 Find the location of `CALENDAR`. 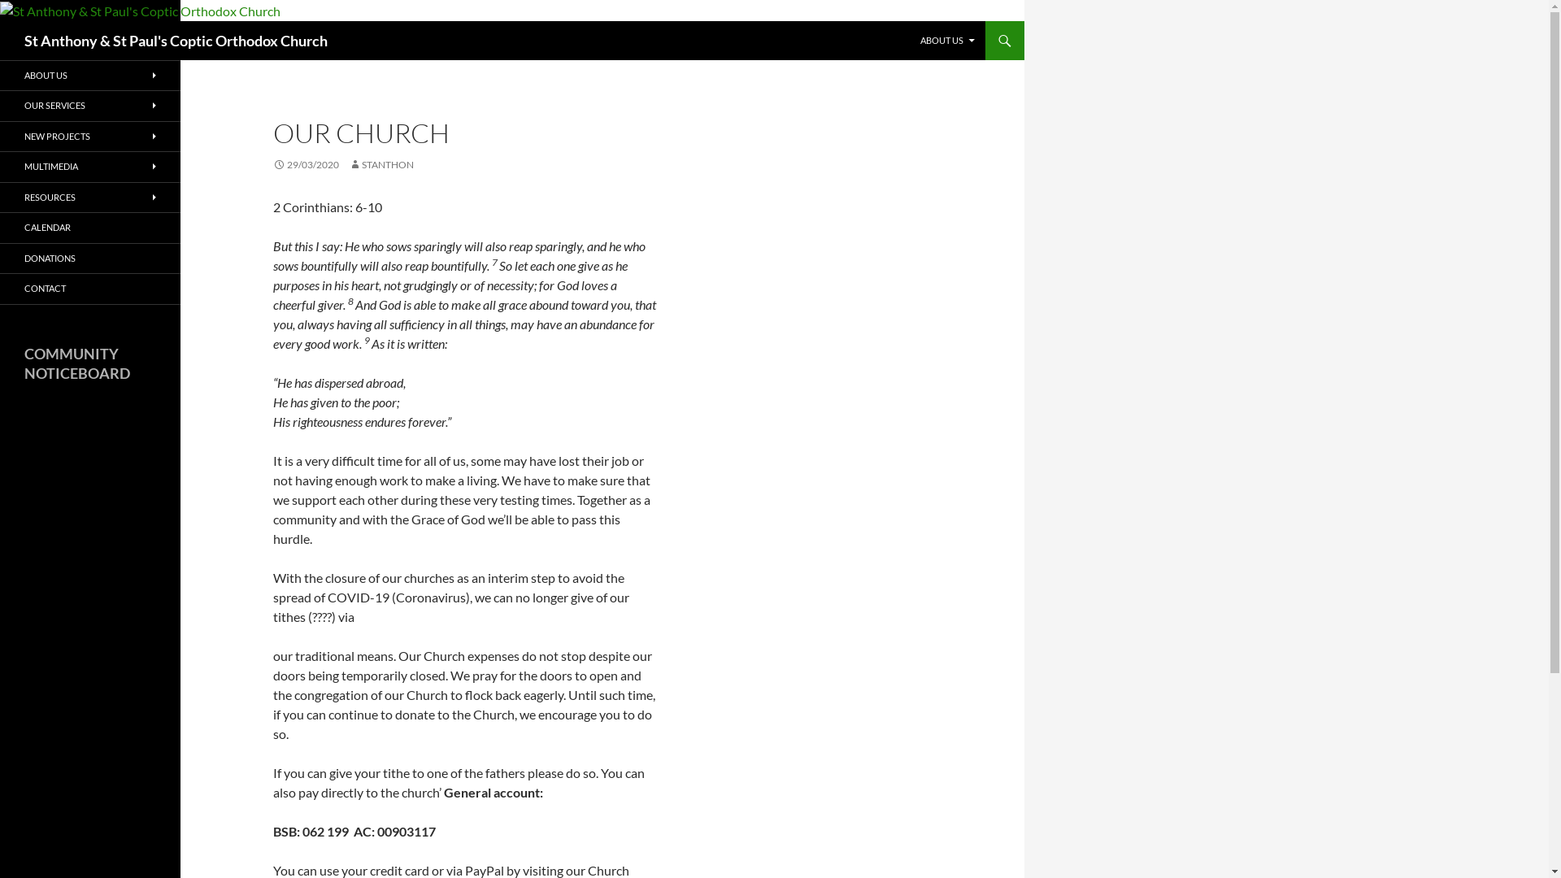

CALENDAR is located at coordinates (90, 228).